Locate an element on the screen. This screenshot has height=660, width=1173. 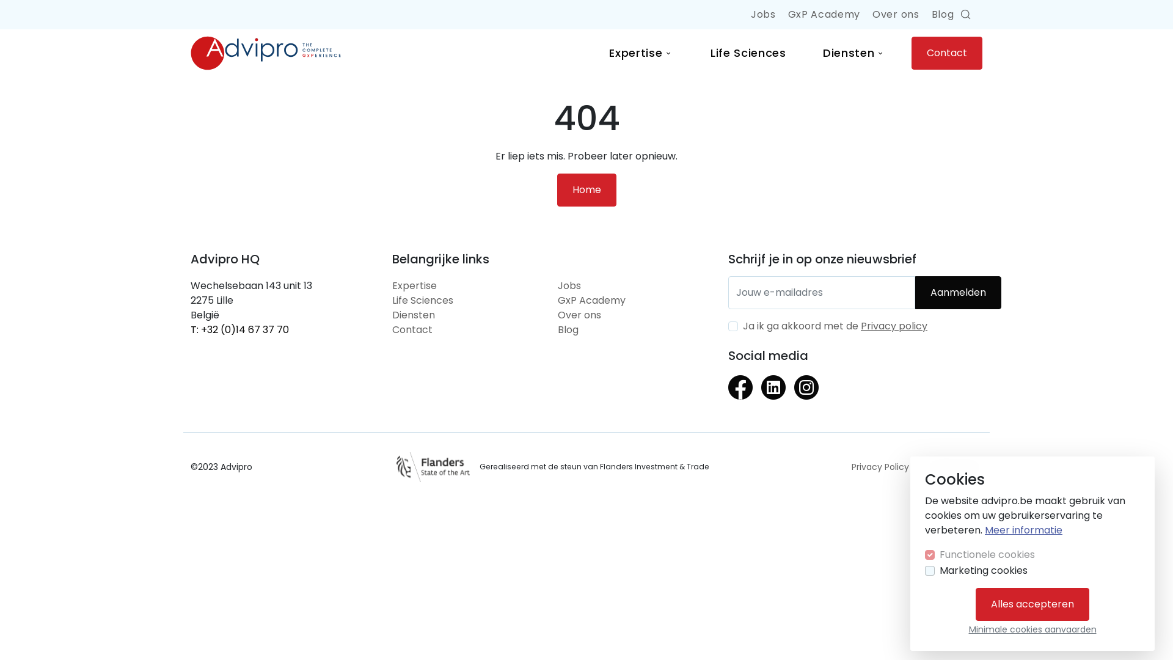
Cookie policy is located at coordinates (954, 467).